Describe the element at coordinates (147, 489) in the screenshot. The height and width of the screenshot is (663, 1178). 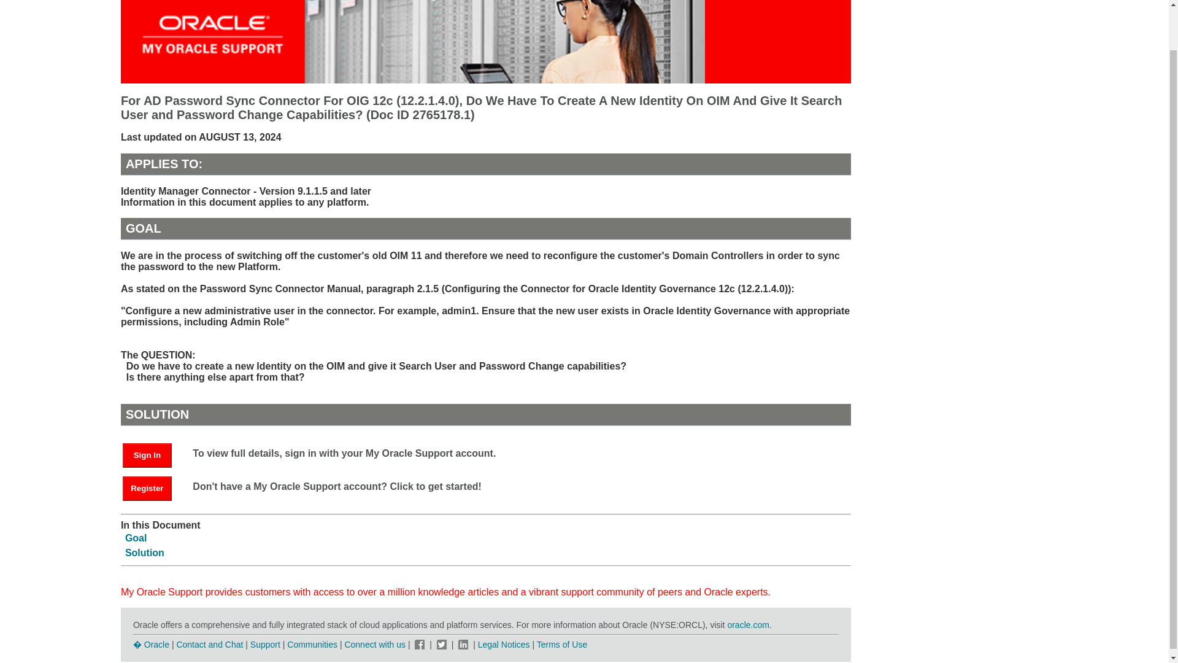
I see `Register` at that location.